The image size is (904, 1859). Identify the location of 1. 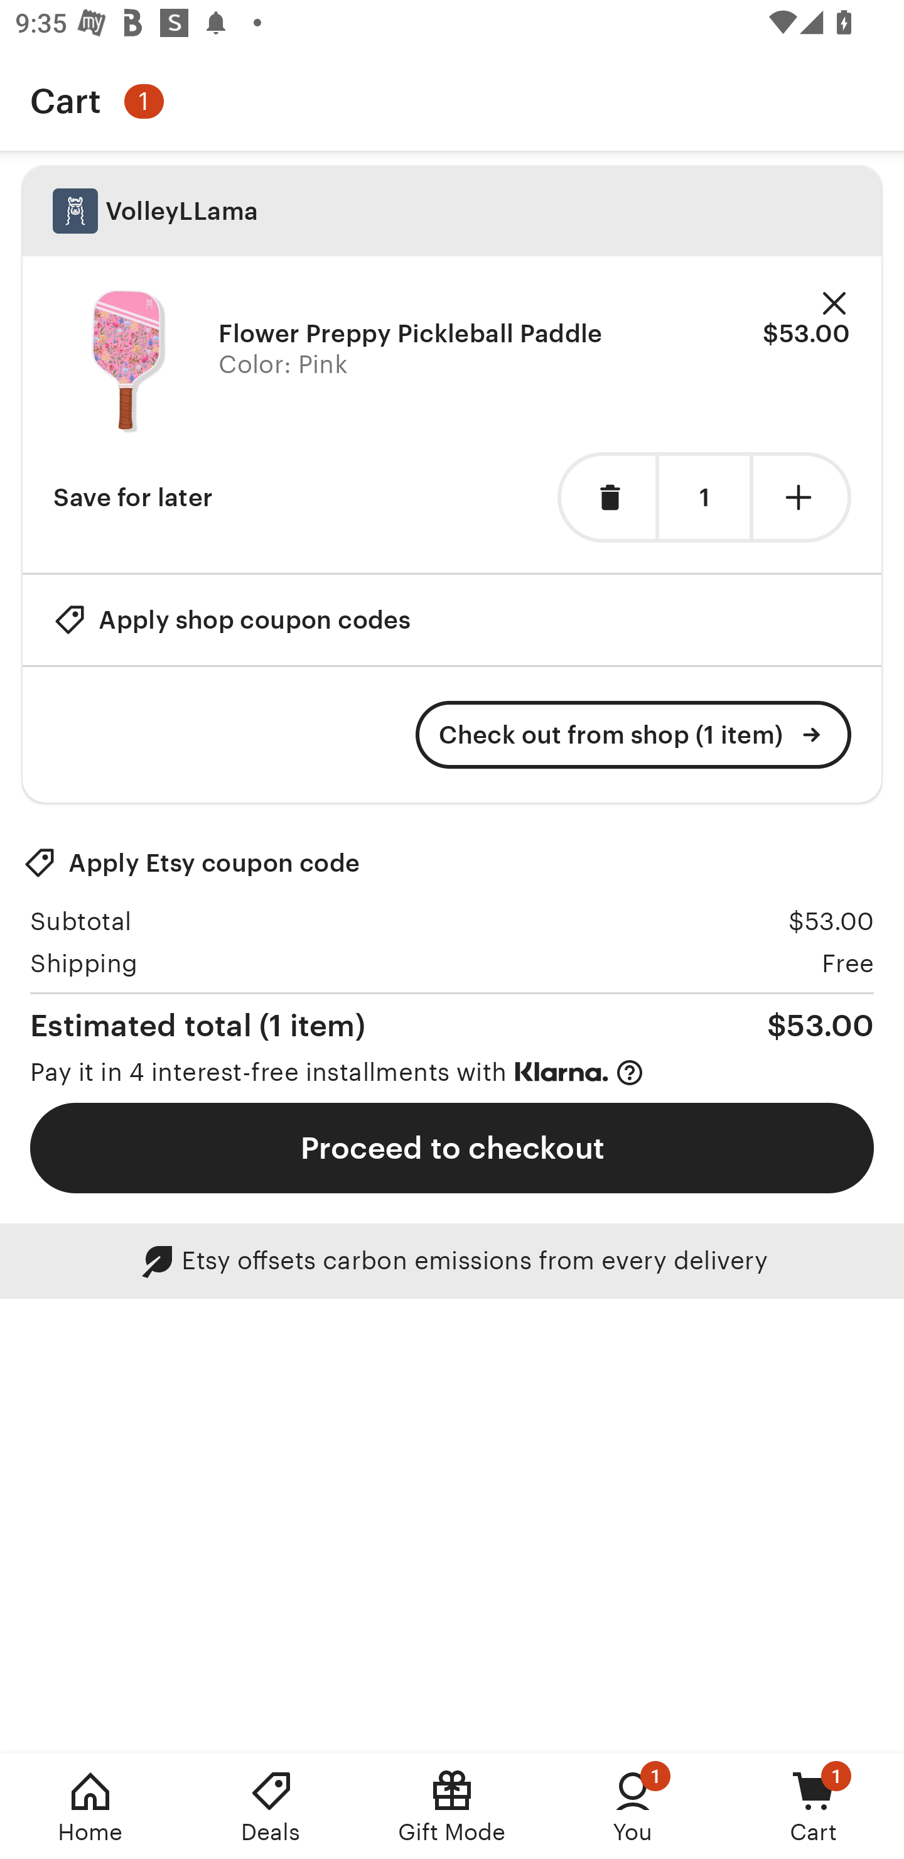
(704, 498).